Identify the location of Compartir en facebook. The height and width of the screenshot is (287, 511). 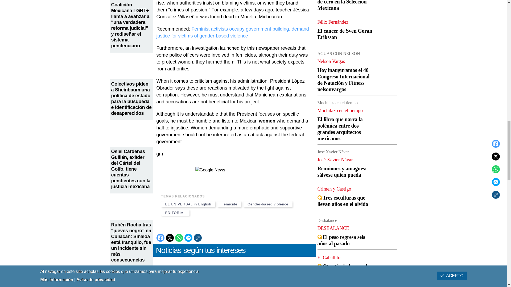
(160, 238).